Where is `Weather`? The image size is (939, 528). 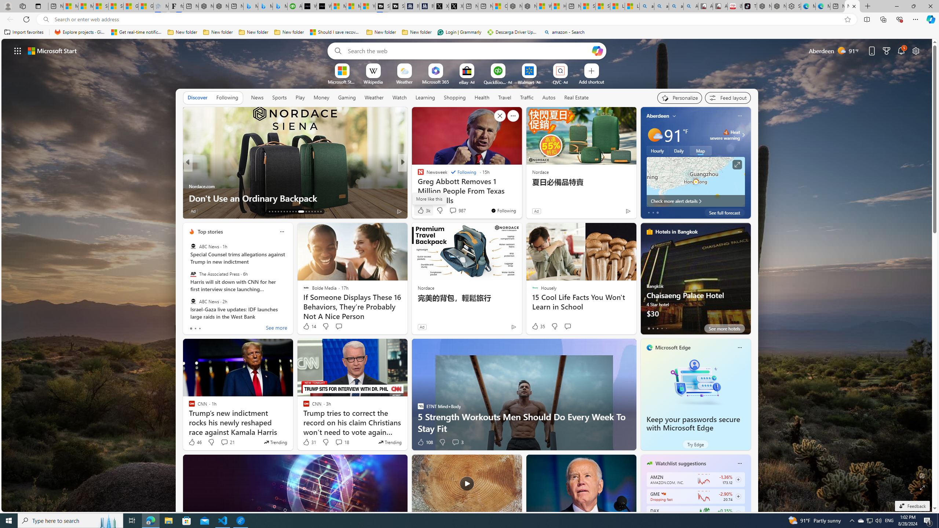 Weather is located at coordinates (374, 97).